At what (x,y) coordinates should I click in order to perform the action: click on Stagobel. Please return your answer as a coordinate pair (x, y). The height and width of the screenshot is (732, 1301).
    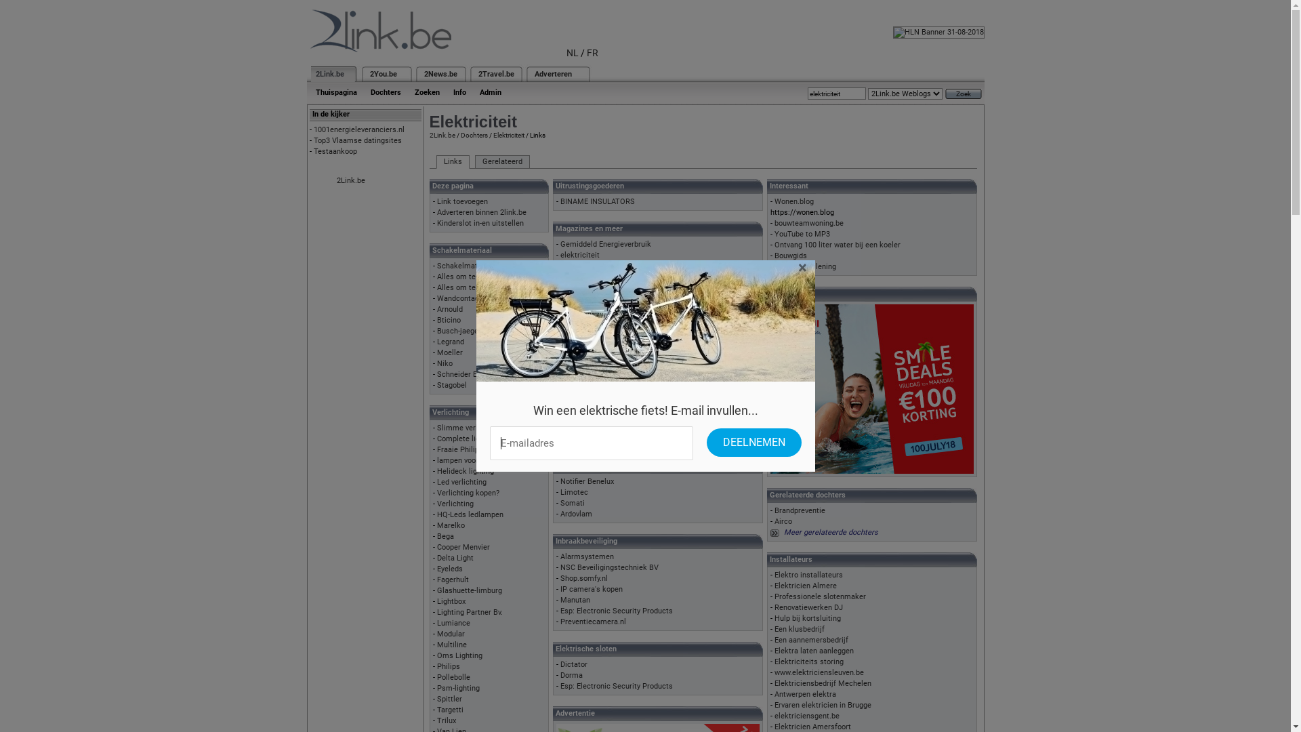
    Looking at the image, I should click on (451, 385).